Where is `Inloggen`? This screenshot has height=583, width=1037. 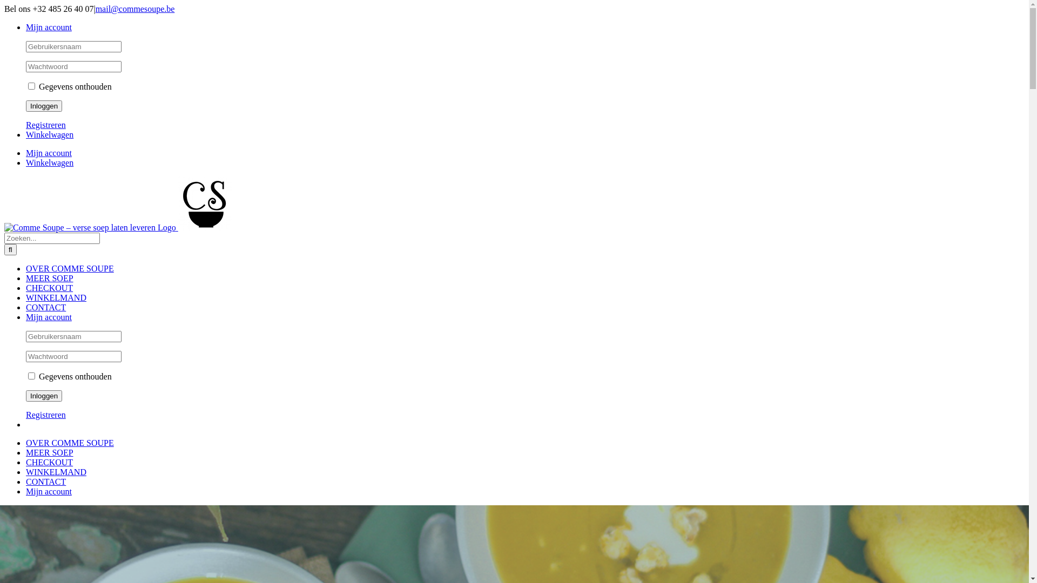
Inloggen is located at coordinates (44, 106).